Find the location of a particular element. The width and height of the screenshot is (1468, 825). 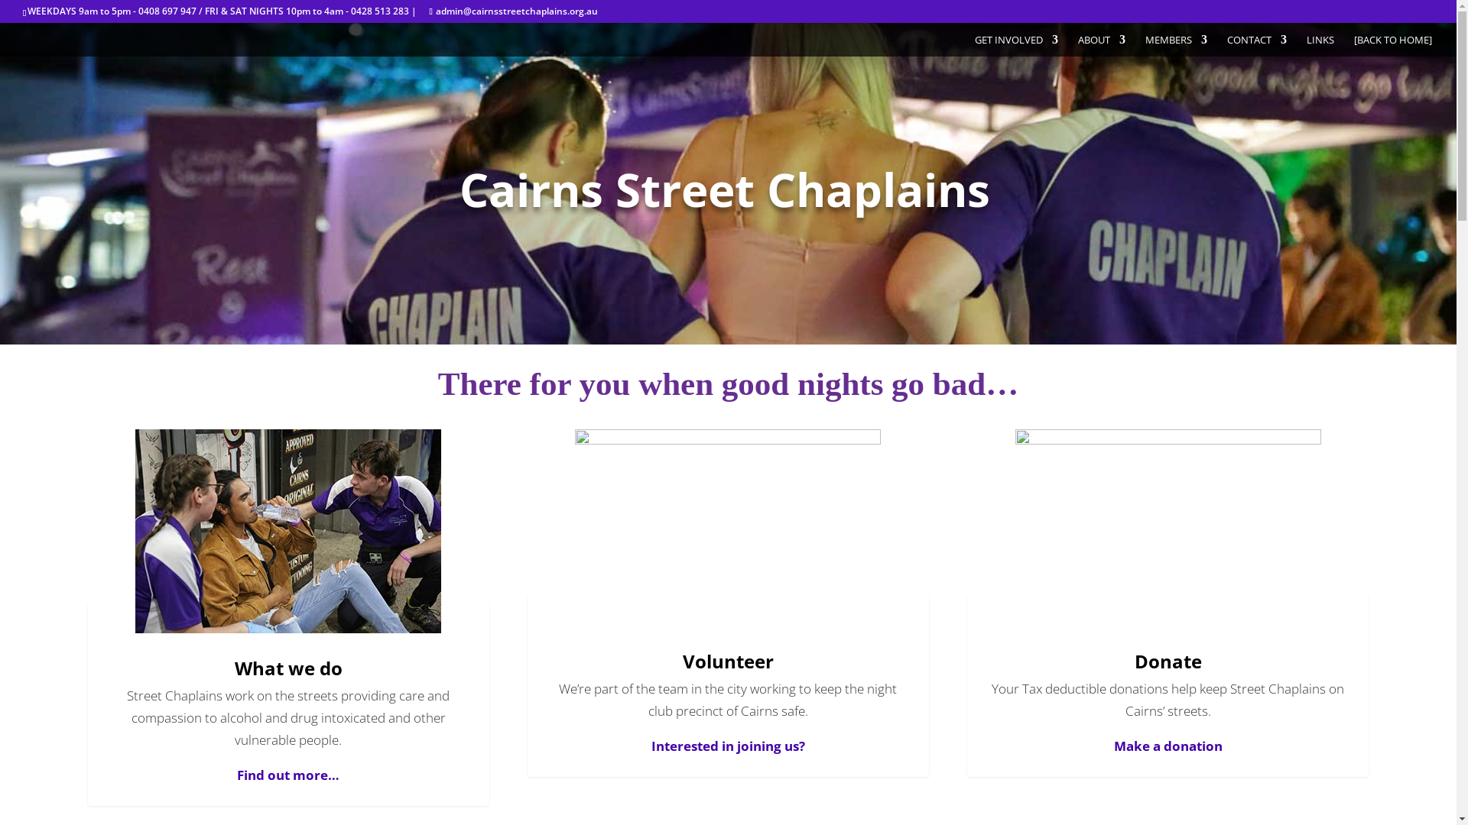

ABOUT is located at coordinates (1102, 46).